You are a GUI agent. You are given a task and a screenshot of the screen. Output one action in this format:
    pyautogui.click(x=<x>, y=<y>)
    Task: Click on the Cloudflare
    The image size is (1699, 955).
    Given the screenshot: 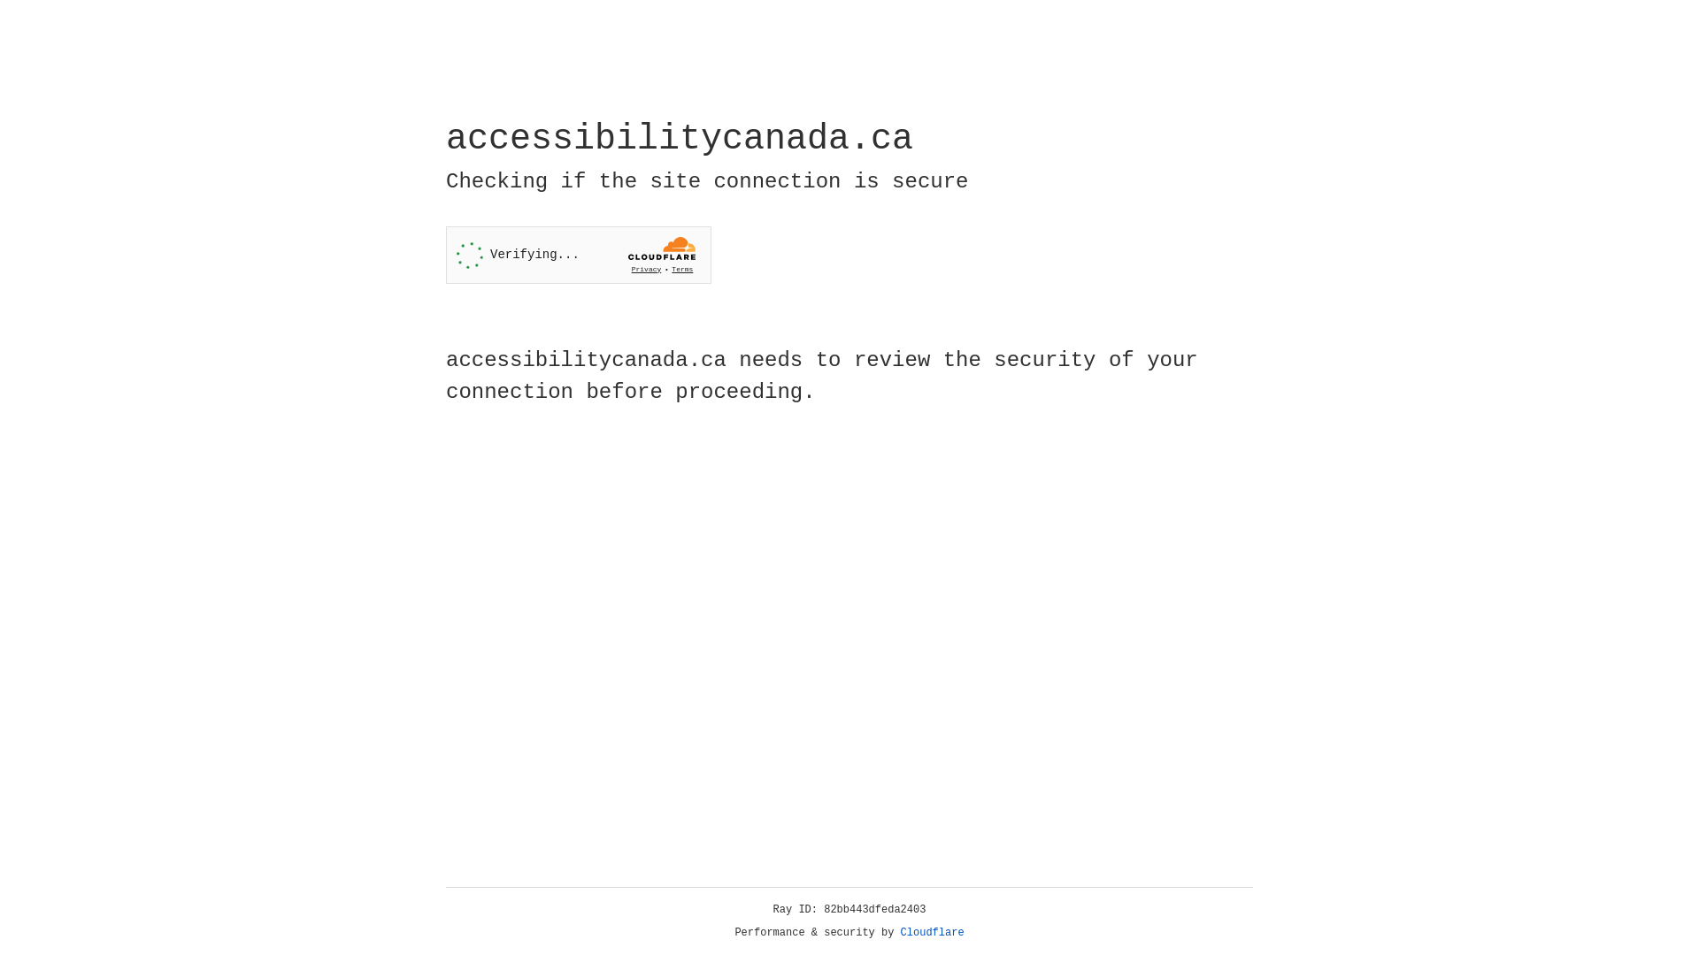 What is the action you would take?
    pyautogui.click(x=933, y=933)
    